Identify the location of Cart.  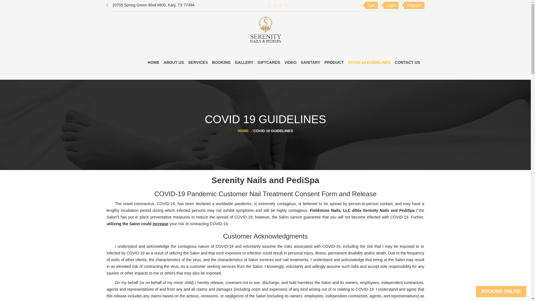
(369, 5).